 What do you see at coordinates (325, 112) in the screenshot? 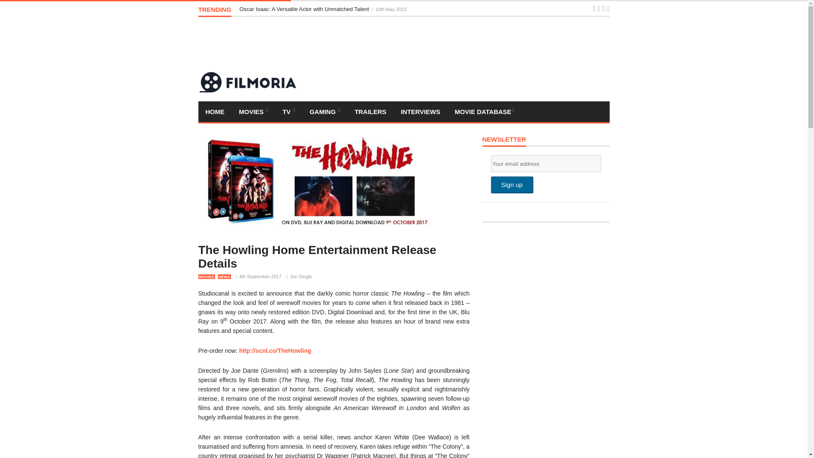
I see `Gaming` at bounding box center [325, 112].